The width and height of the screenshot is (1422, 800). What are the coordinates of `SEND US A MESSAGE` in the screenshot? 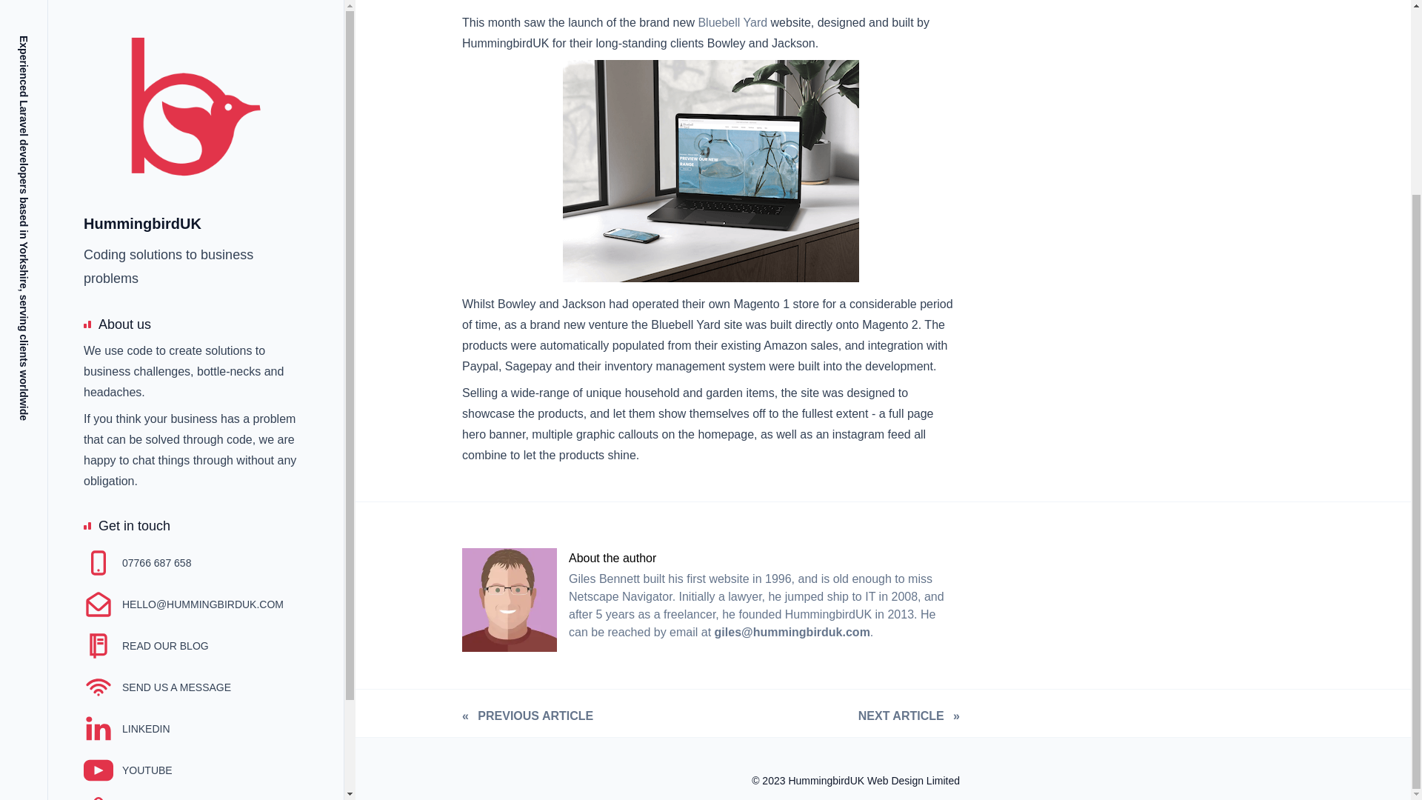 It's located at (157, 440).